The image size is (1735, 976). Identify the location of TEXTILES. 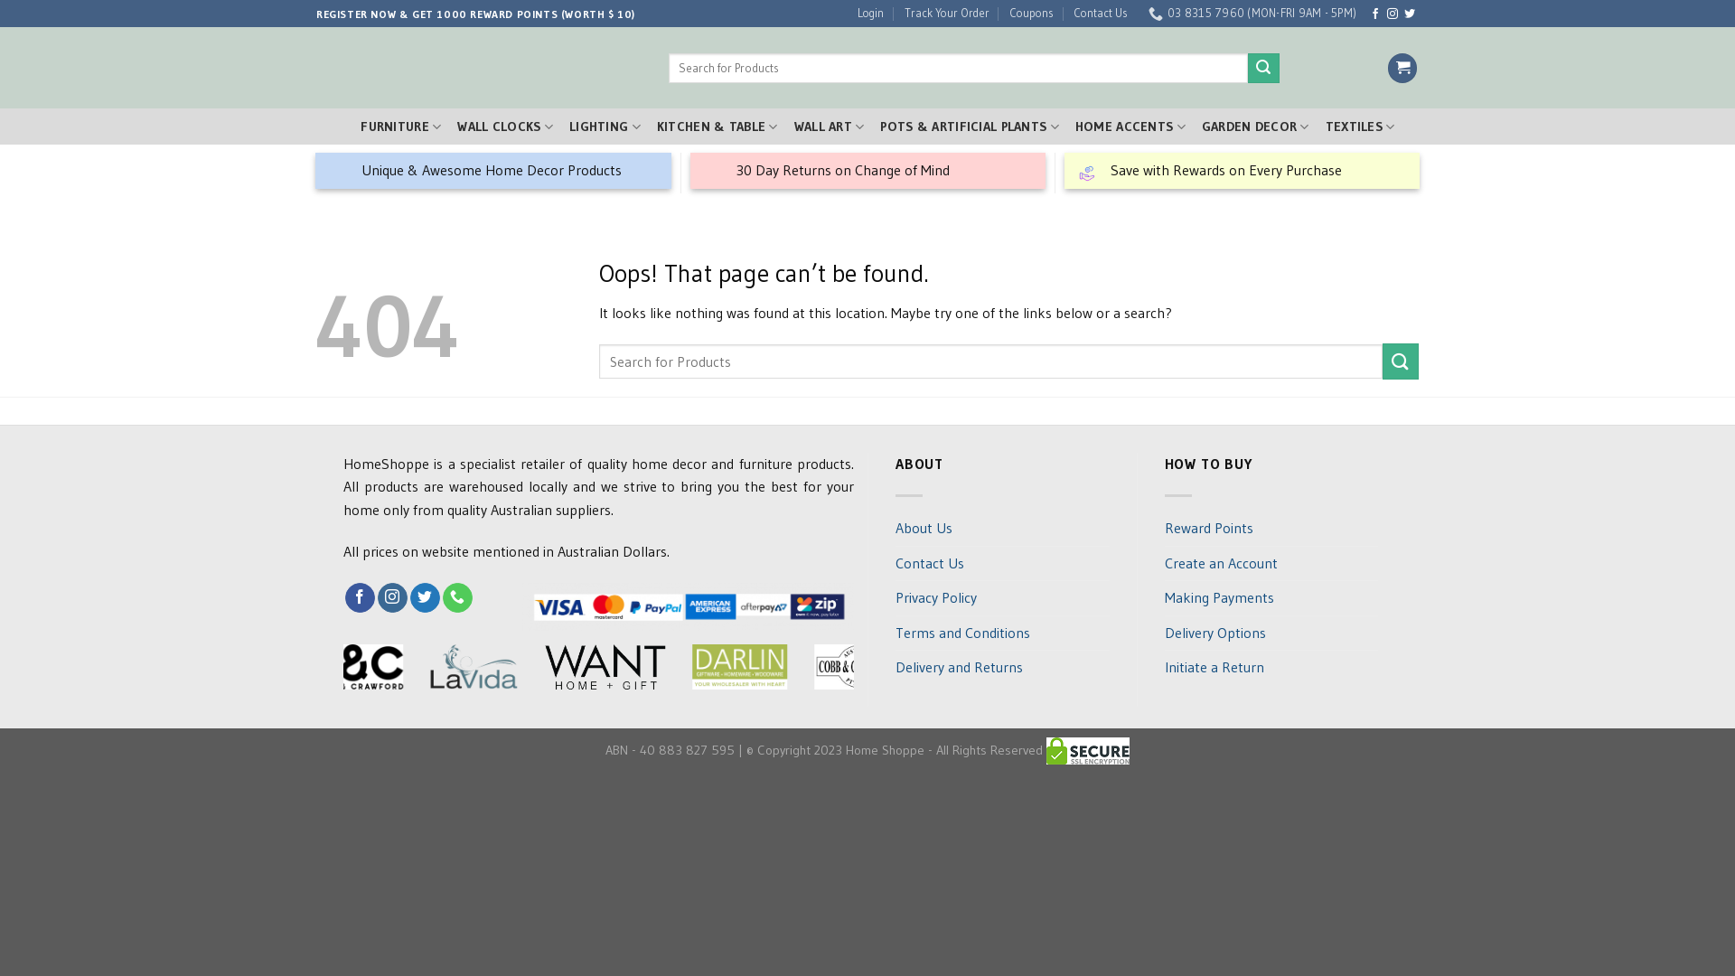
(1361, 127).